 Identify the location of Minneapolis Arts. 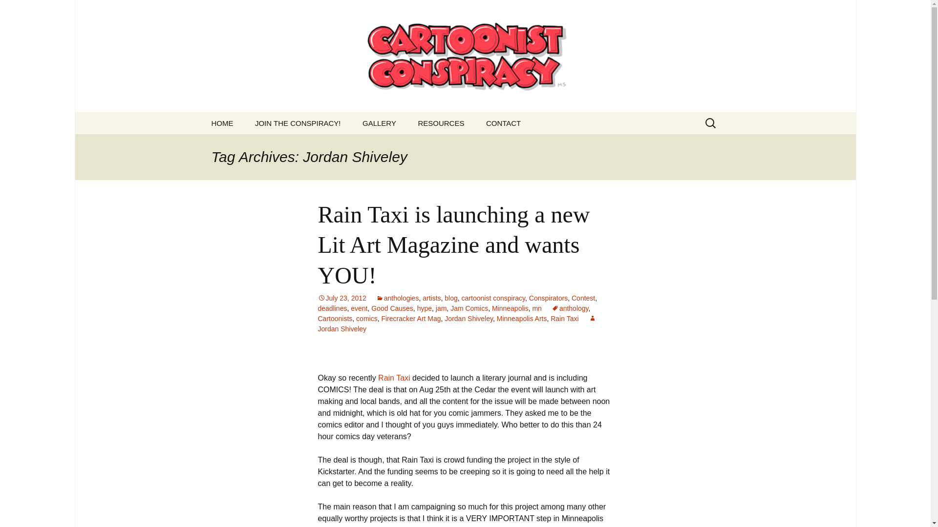
(522, 318).